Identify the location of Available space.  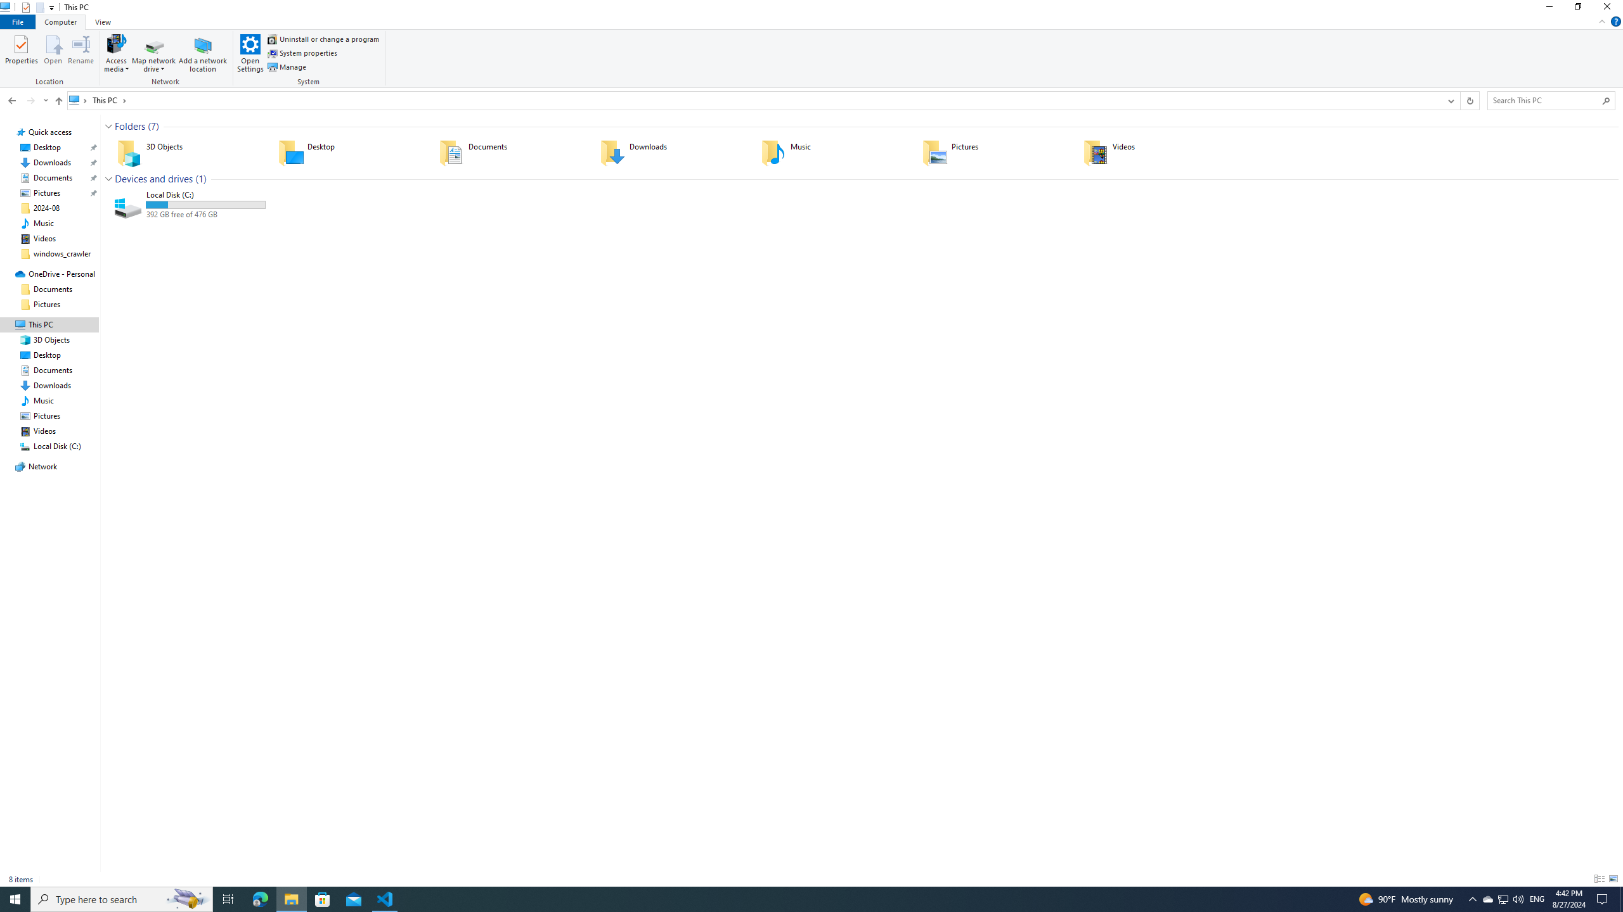
(205, 215).